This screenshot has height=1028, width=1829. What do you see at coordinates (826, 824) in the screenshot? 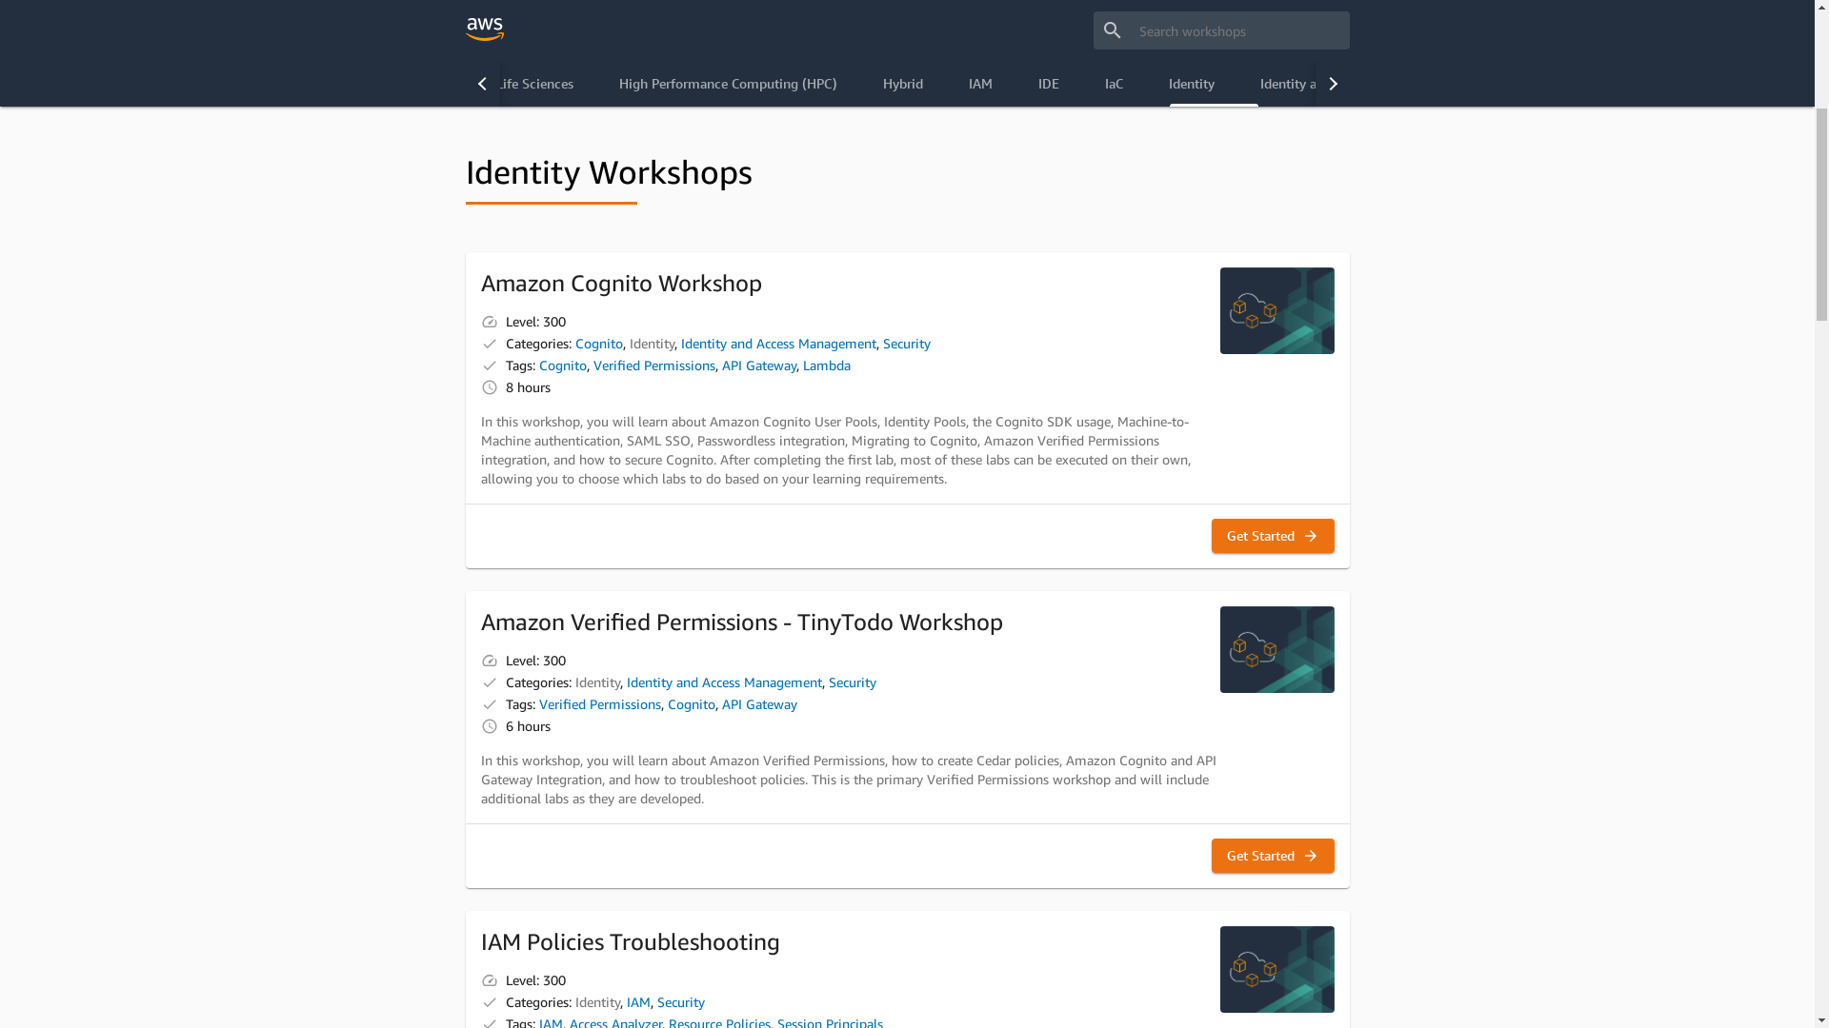
I see `Lambda` at bounding box center [826, 824].